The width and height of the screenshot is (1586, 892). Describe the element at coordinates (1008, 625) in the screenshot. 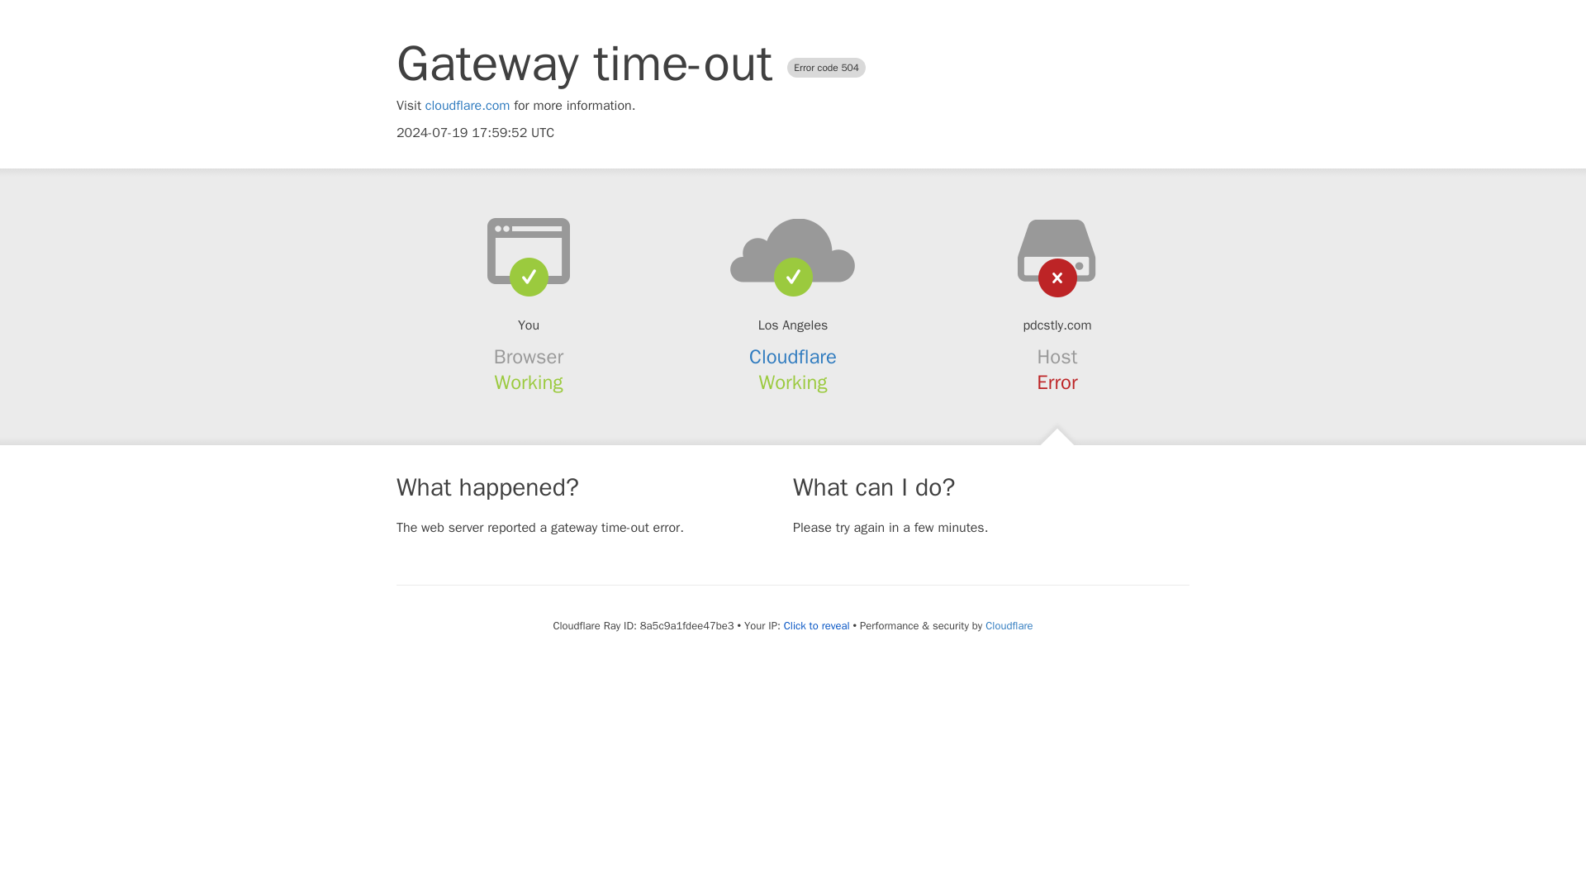

I see `Cloudflare` at that location.